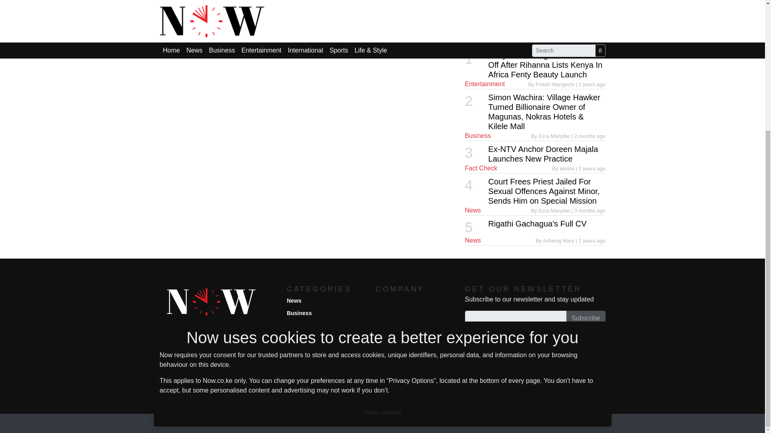 This screenshot has height=433, width=771. I want to click on News, so click(294, 300).